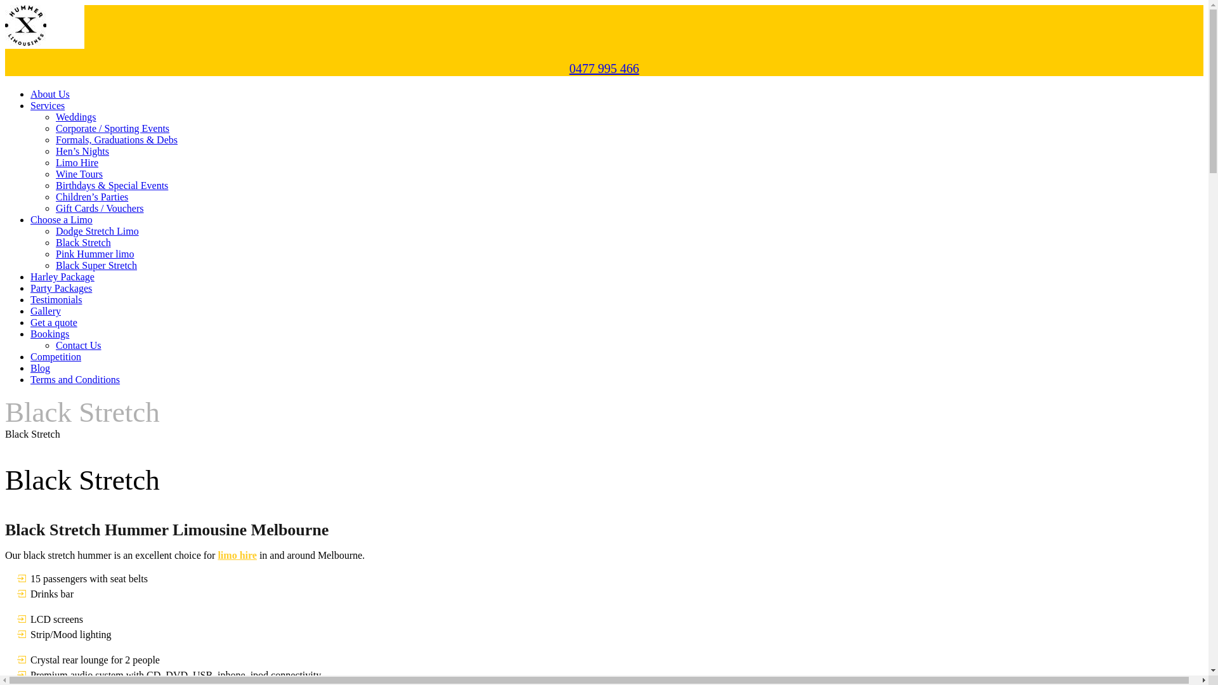 The width and height of the screenshot is (1218, 685). I want to click on About Us, so click(50, 94).